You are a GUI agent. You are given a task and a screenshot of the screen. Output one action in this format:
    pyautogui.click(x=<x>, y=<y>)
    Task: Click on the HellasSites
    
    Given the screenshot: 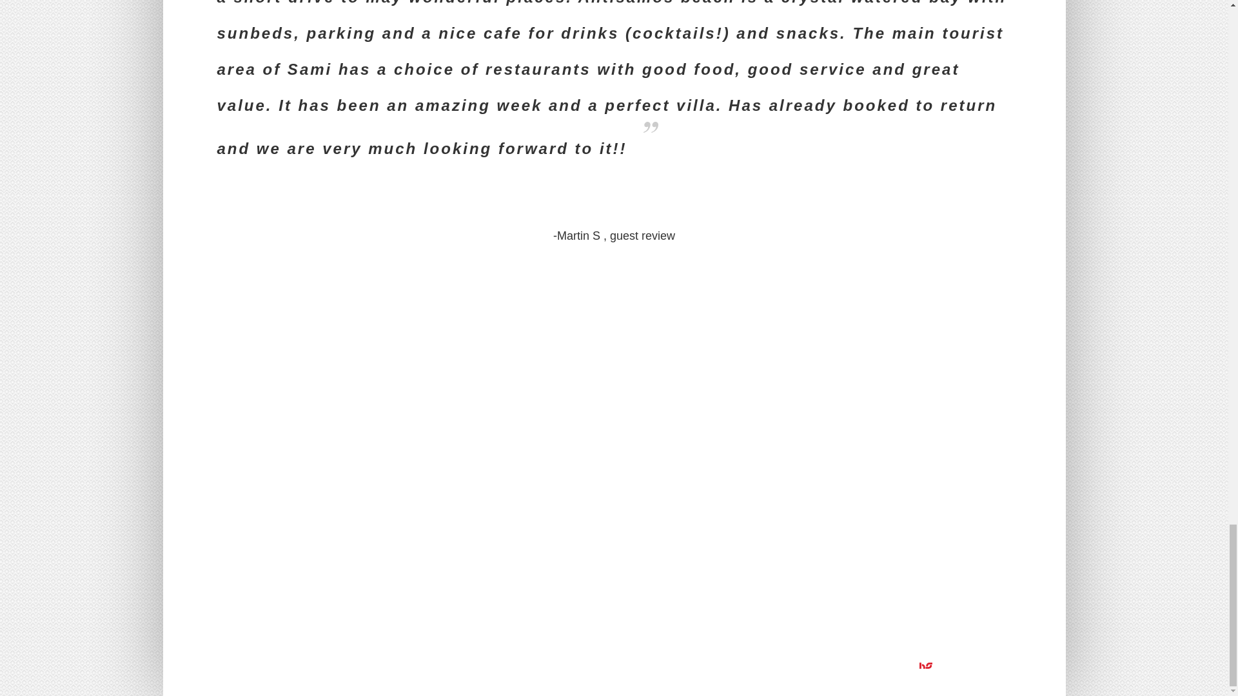 What is the action you would take?
    pyautogui.click(x=965, y=665)
    